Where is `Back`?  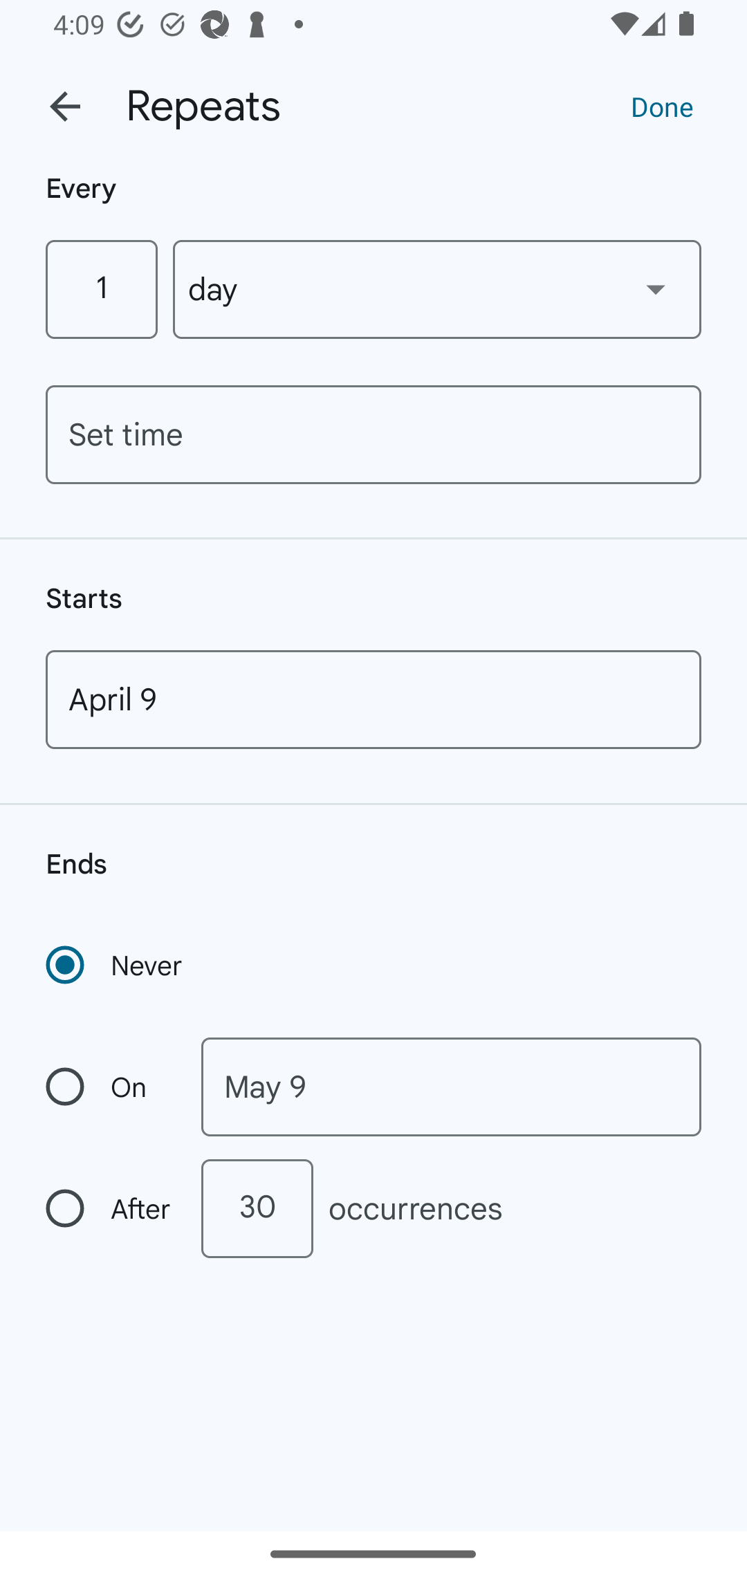 Back is located at coordinates (65, 107).